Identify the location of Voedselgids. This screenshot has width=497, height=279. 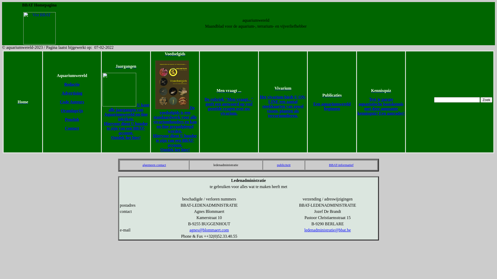
(175, 54).